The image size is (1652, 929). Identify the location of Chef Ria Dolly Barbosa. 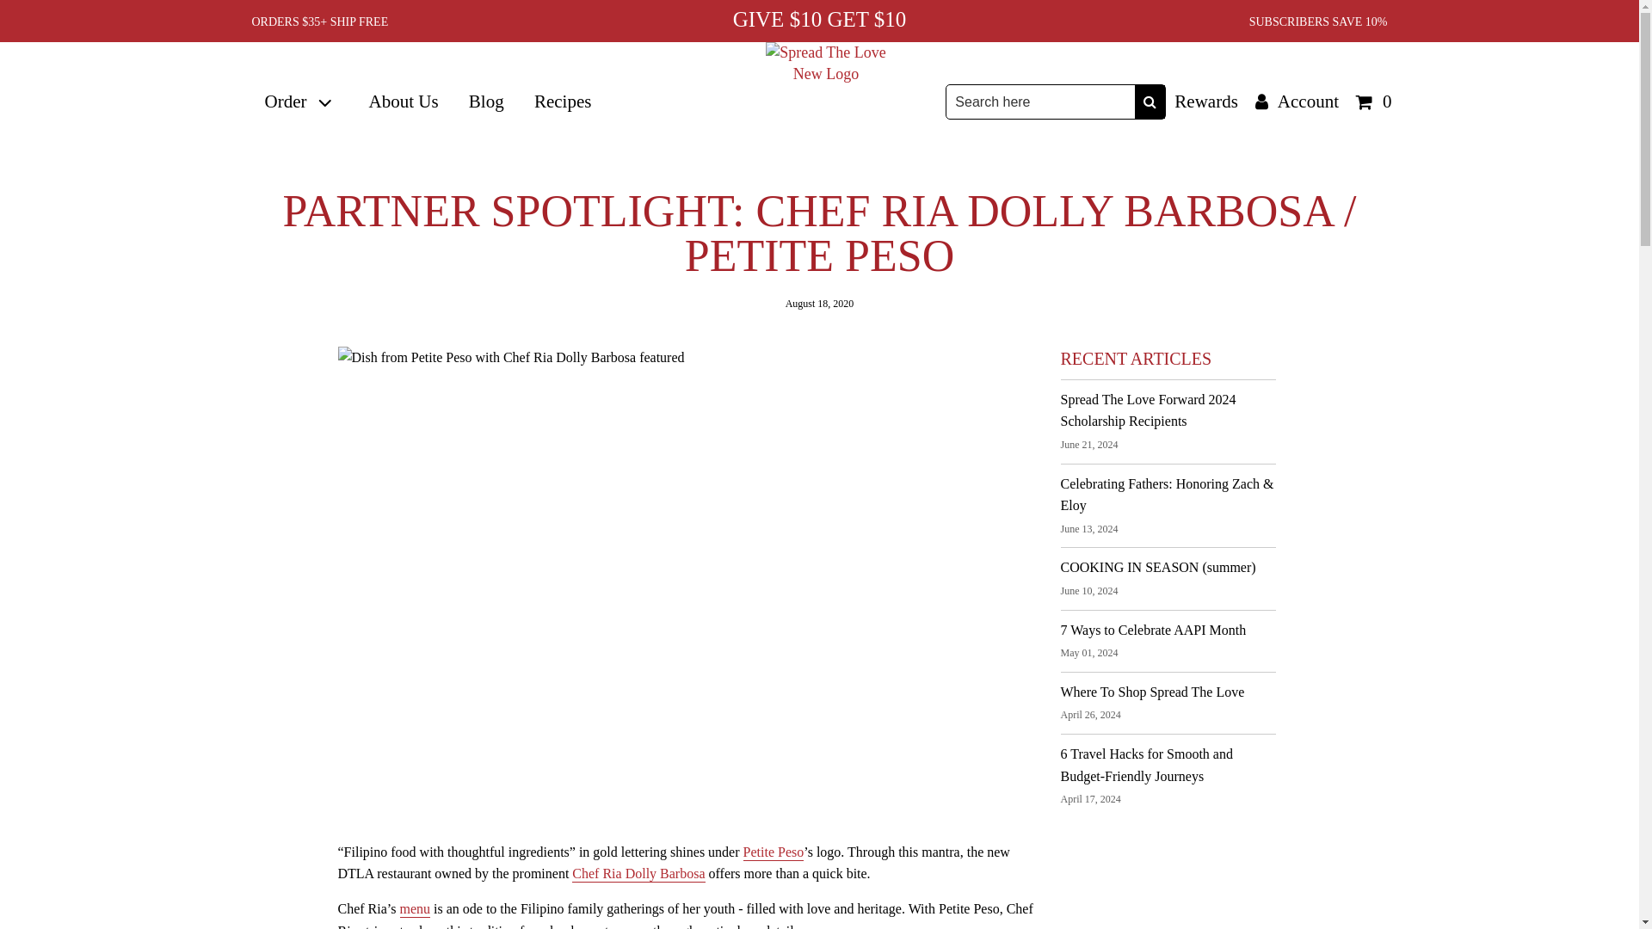
(638, 874).